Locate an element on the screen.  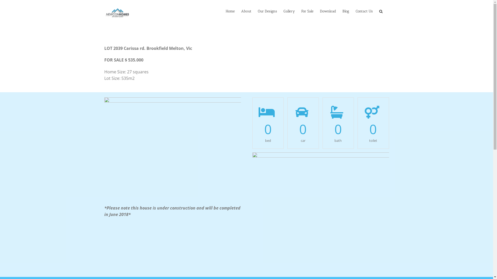
For Sale is located at coordinates (308, 11).